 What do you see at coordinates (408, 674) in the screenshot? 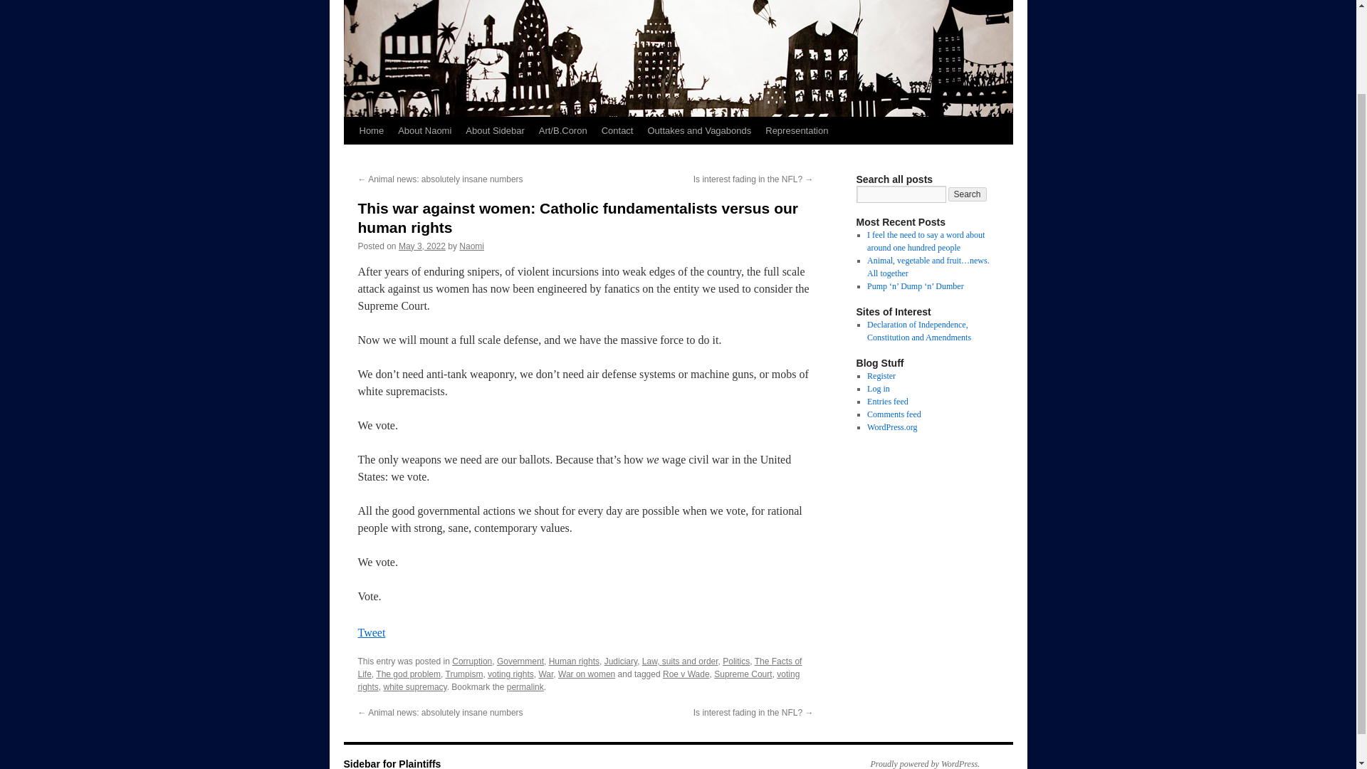
I see `The god problem` at bounding box center [408, 674].